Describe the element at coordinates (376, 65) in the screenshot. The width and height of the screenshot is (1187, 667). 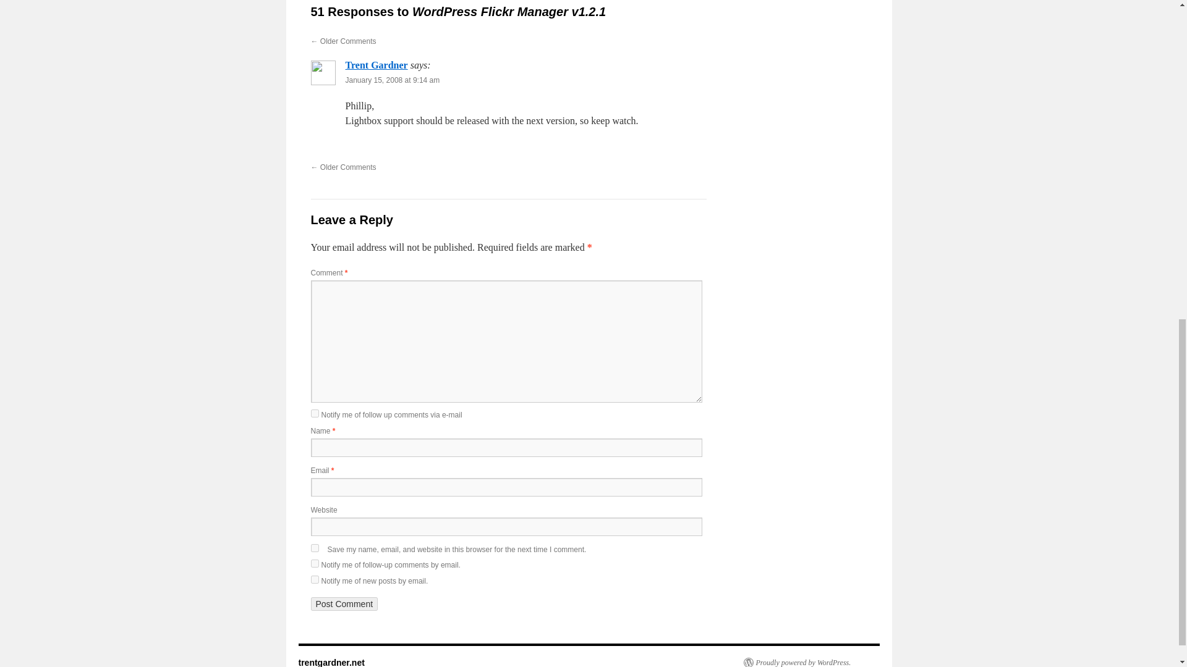
I see `Trent Gardner` at that location.